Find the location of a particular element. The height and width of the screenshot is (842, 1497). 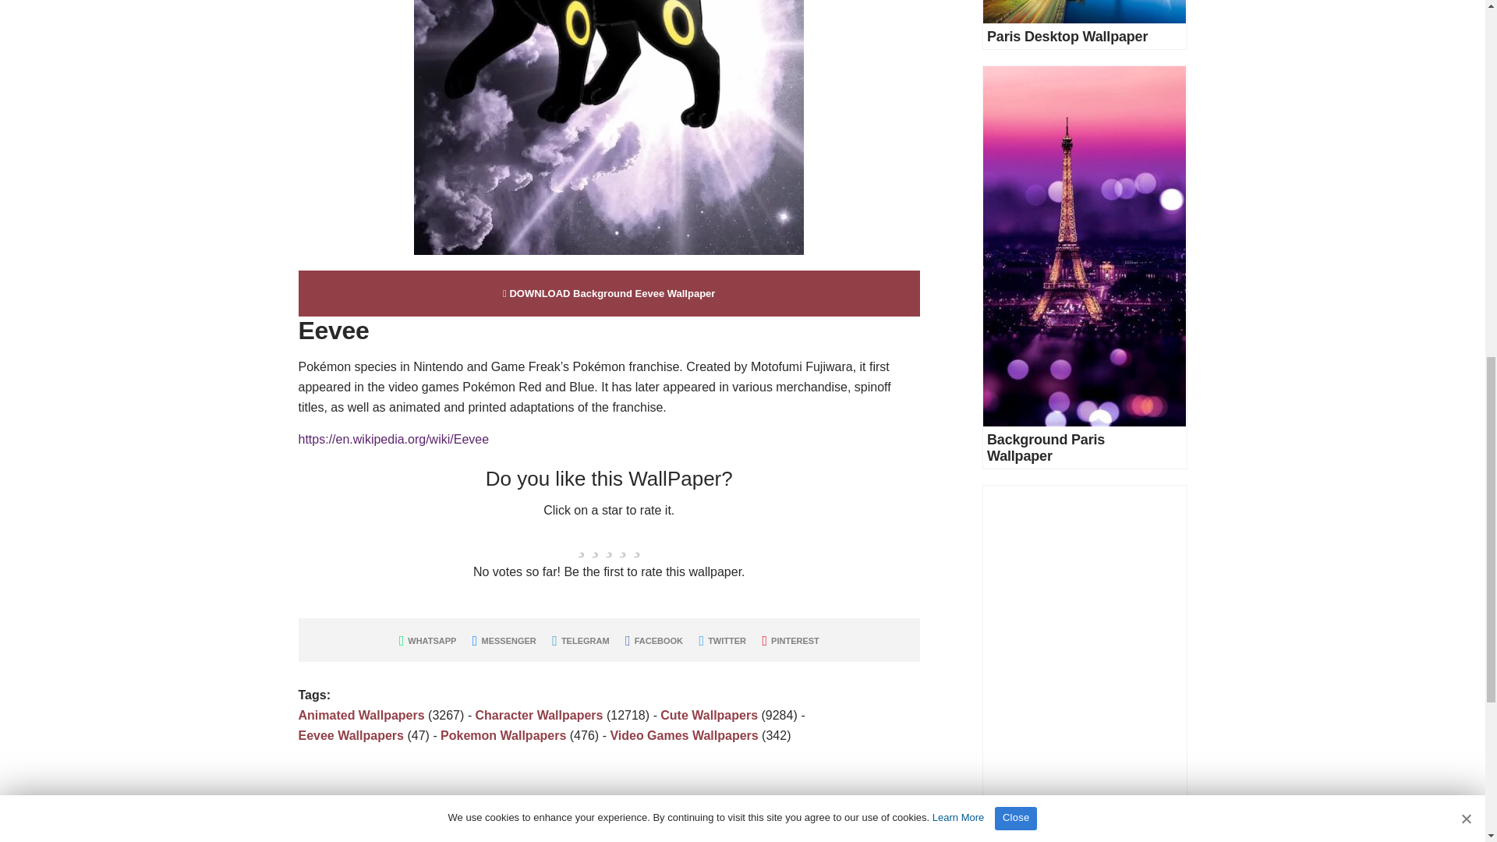

Animated Wallpapers is located at coordinates (360, 715).